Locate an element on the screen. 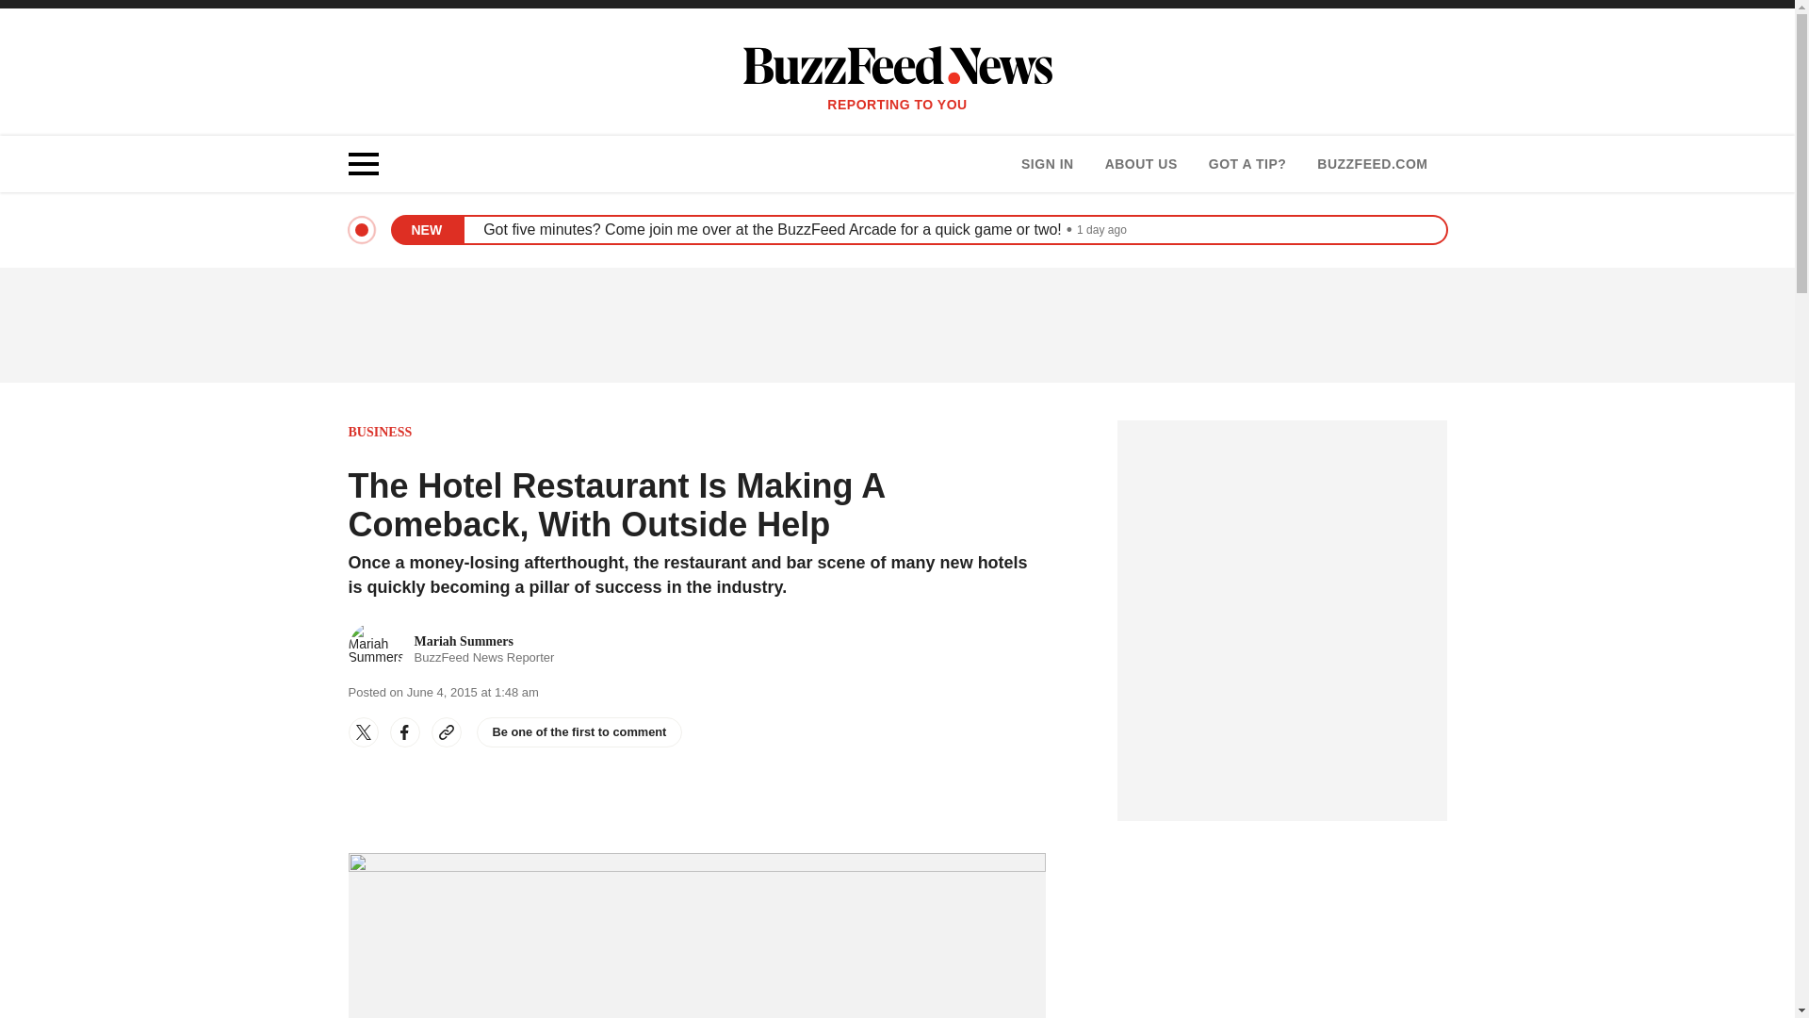 The image size is (1809, 1018). Be one of the first to comment is located at coordinates (452, 649).